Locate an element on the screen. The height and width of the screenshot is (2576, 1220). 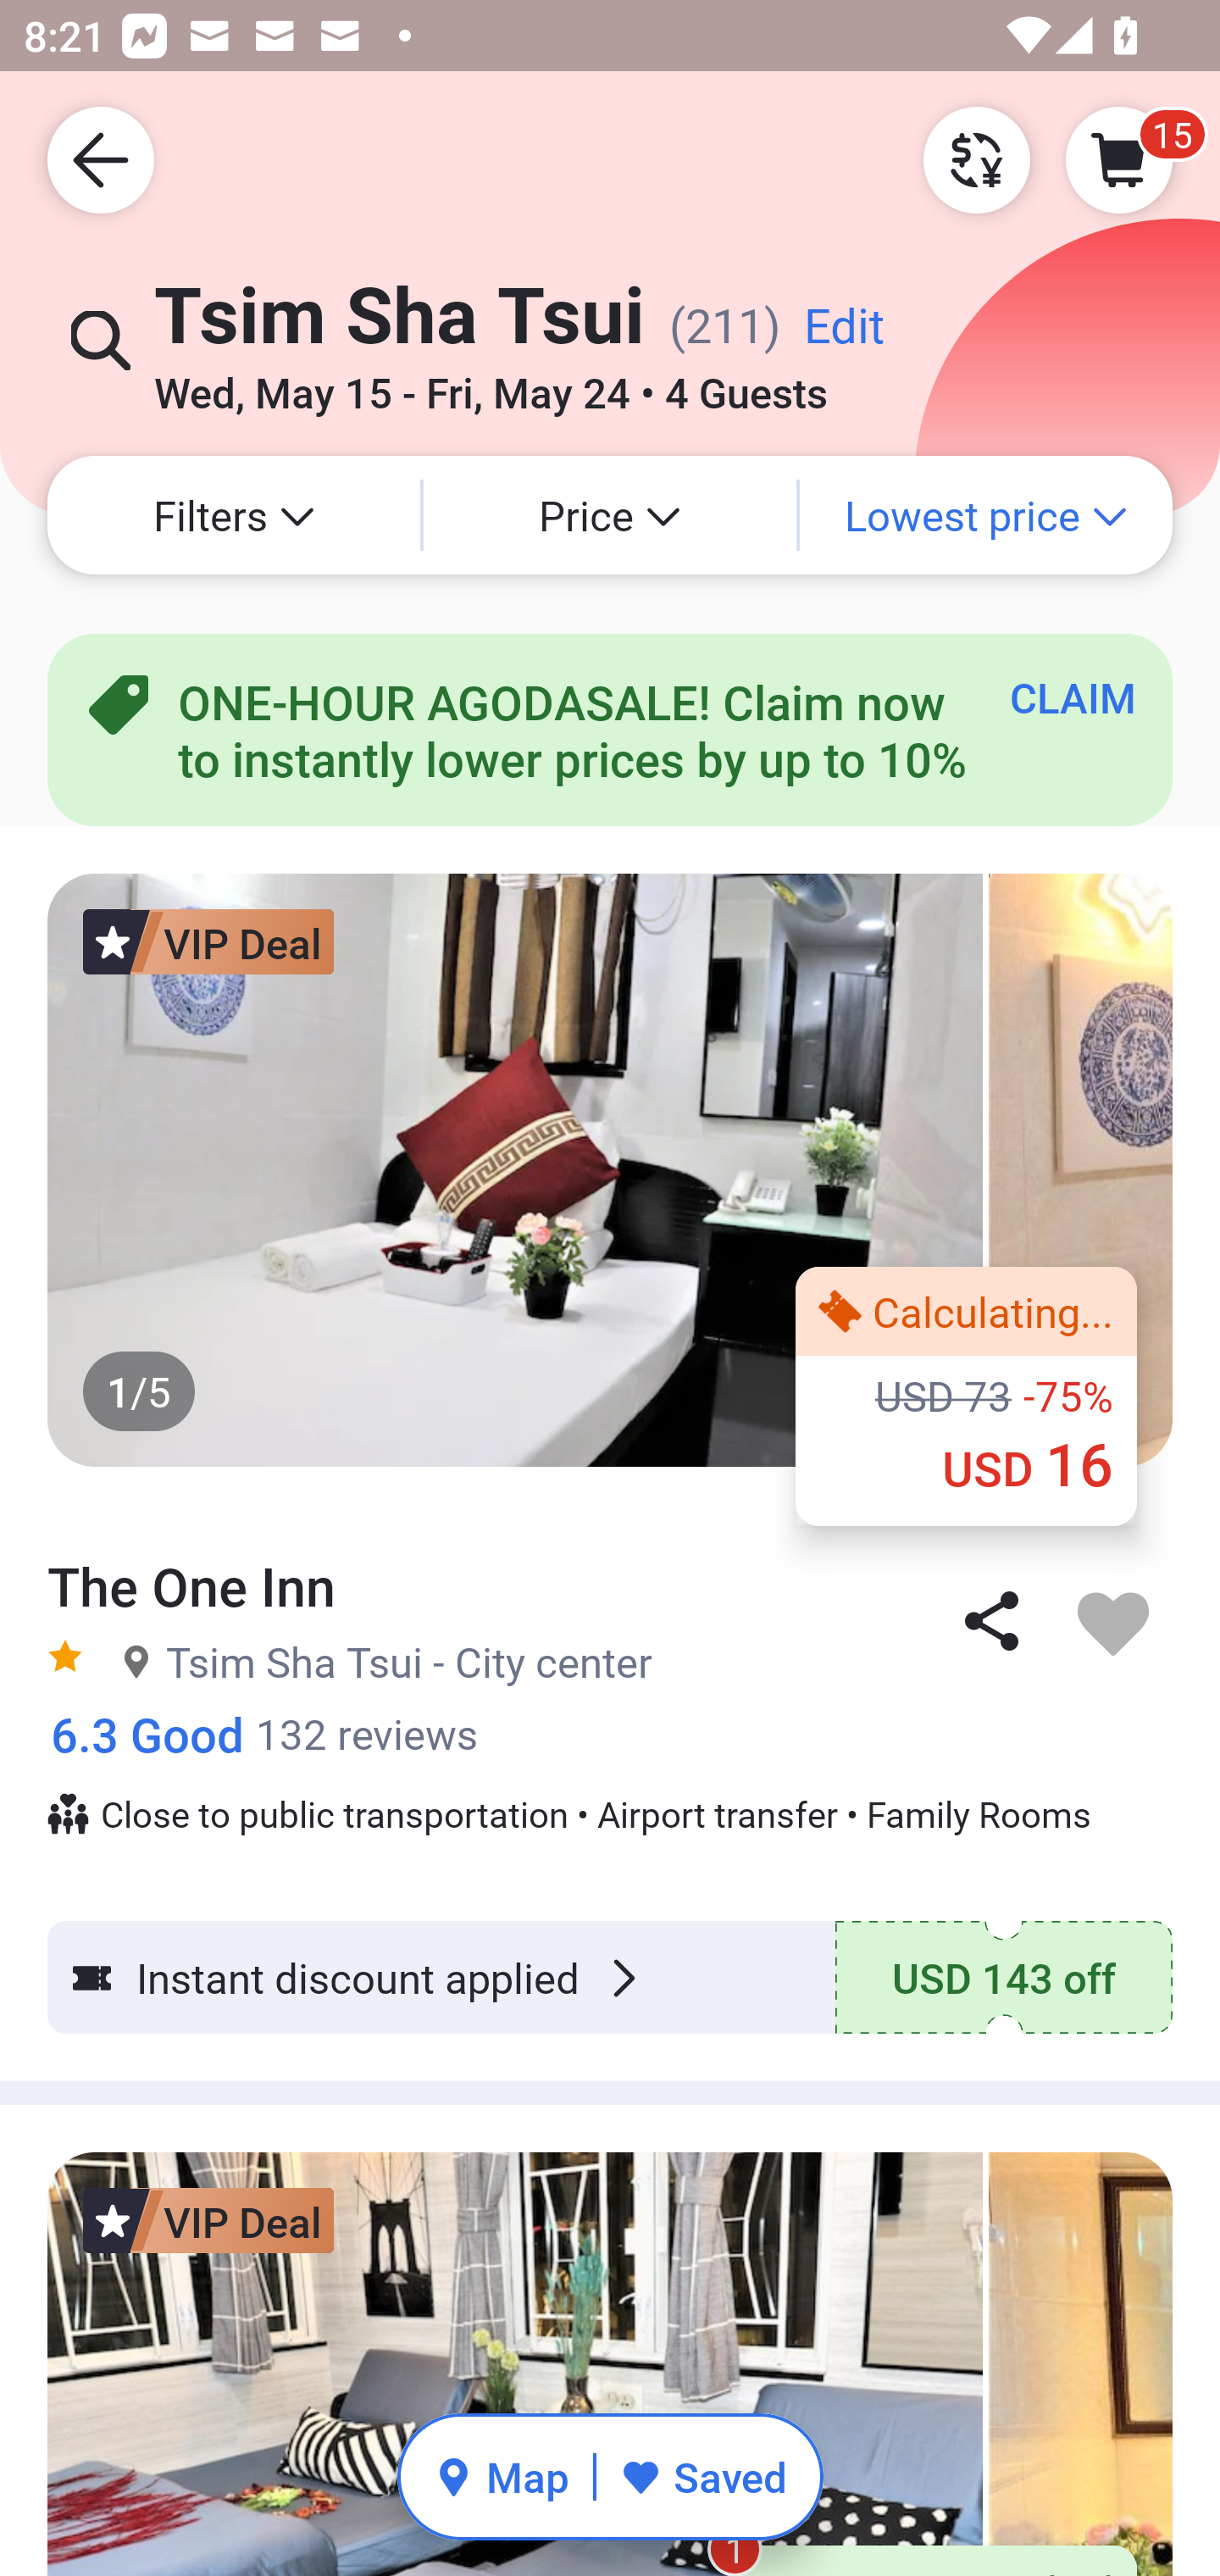
Instant discount applied USD 143 off is located at coordinates (610, 1976).